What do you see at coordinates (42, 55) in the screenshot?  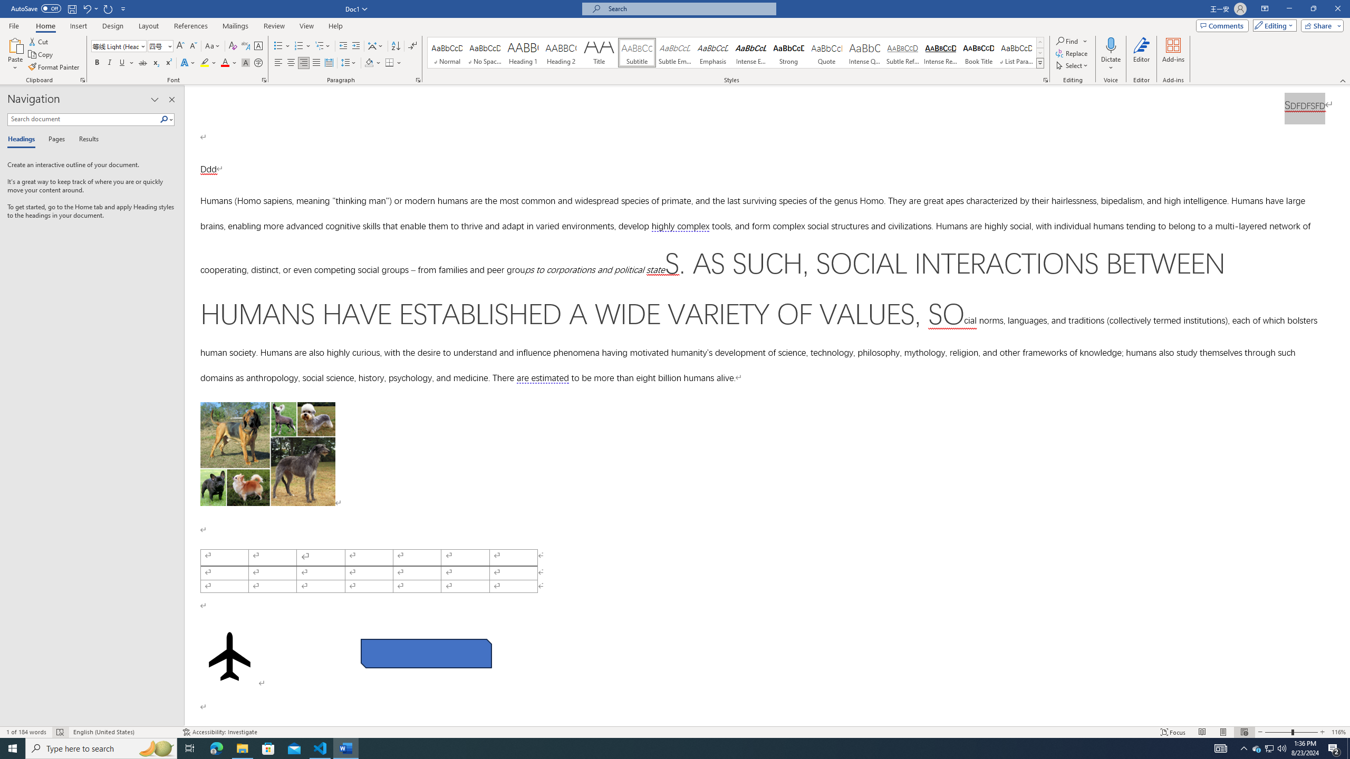 I see `Copy` at bounding box center [42, 55].